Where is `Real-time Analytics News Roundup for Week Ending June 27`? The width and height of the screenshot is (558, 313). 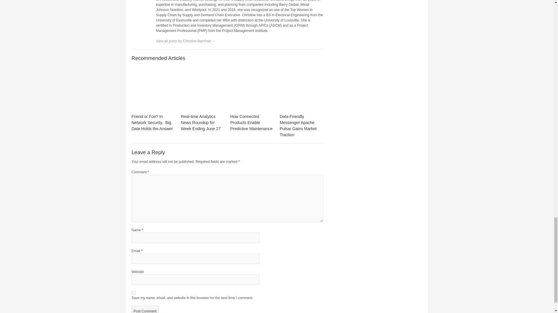
Real-time Analytics News Roundup for Week Ending June 27 is located at coordinates (201, 123).